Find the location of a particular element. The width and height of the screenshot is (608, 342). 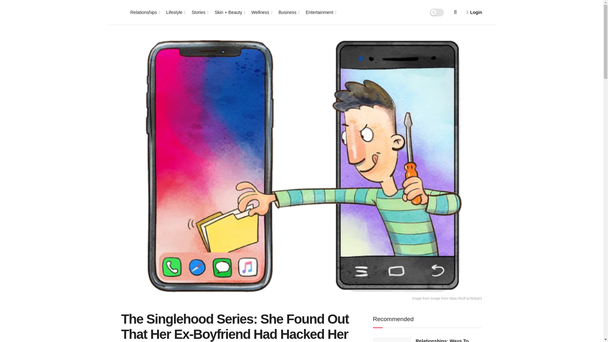

Stories is located at coordinates (199, 12).